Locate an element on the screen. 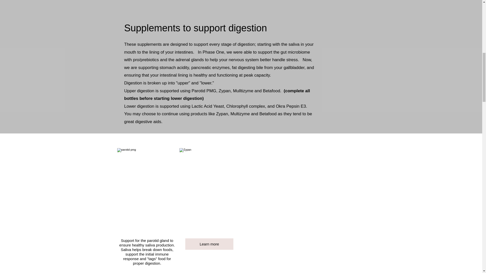 This screenshot has width=486, height=273. Learn more is located at coordinates (209, 244).